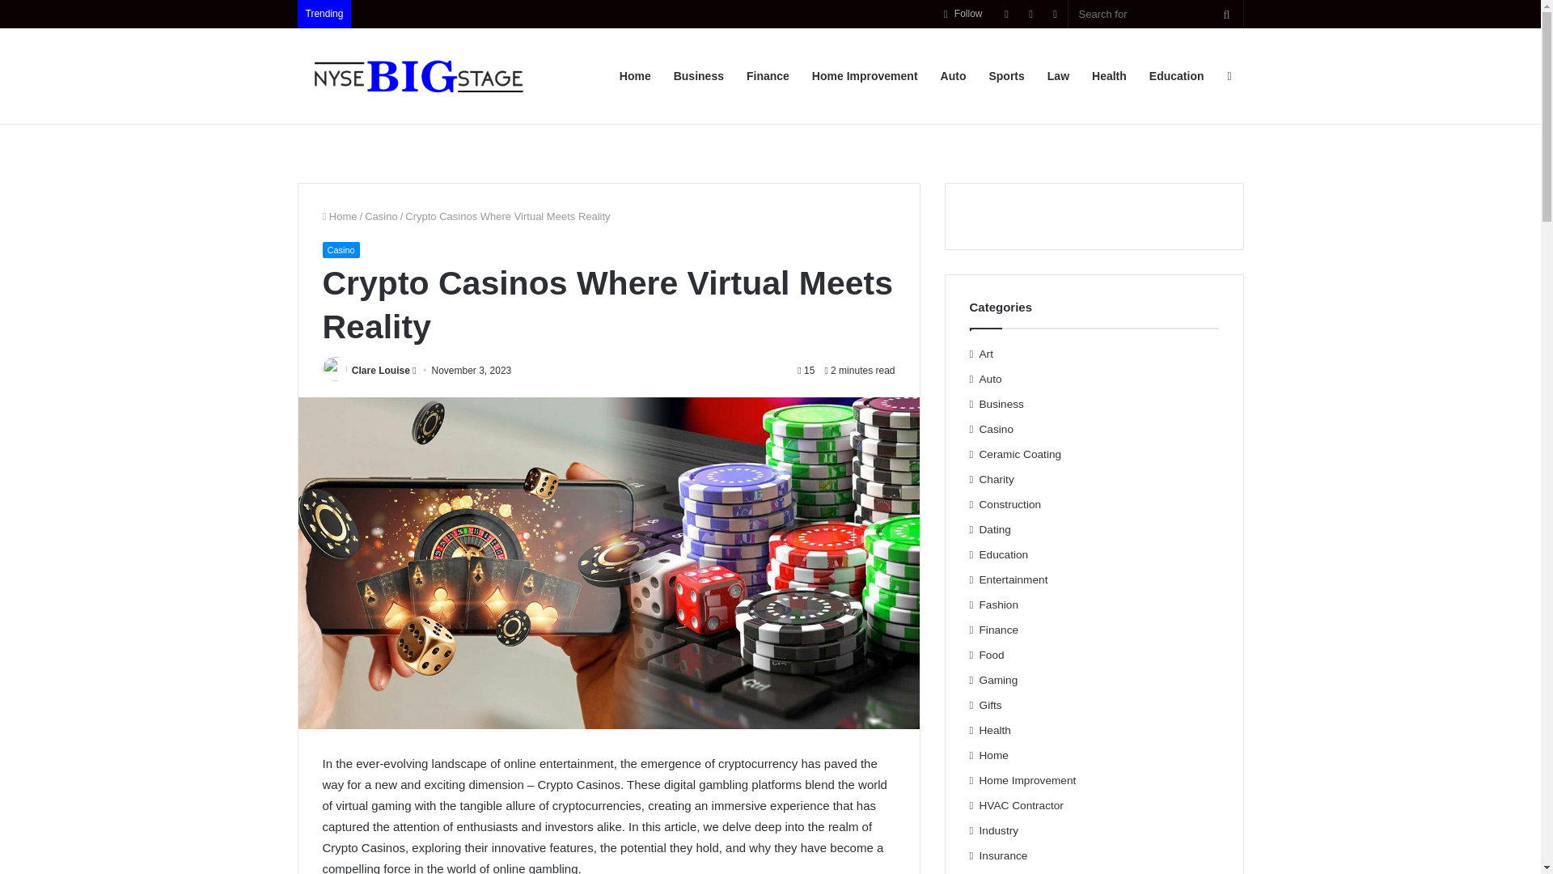  Describe the element at coordinates (1155, 14) in the screenshot. I see `Search for` at that location.